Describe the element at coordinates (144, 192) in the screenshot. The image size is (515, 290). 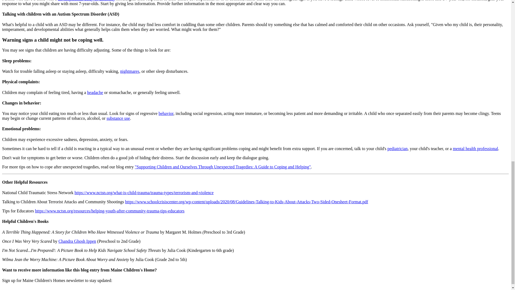
I see `National Child Traumatic Stress Network` at that location.